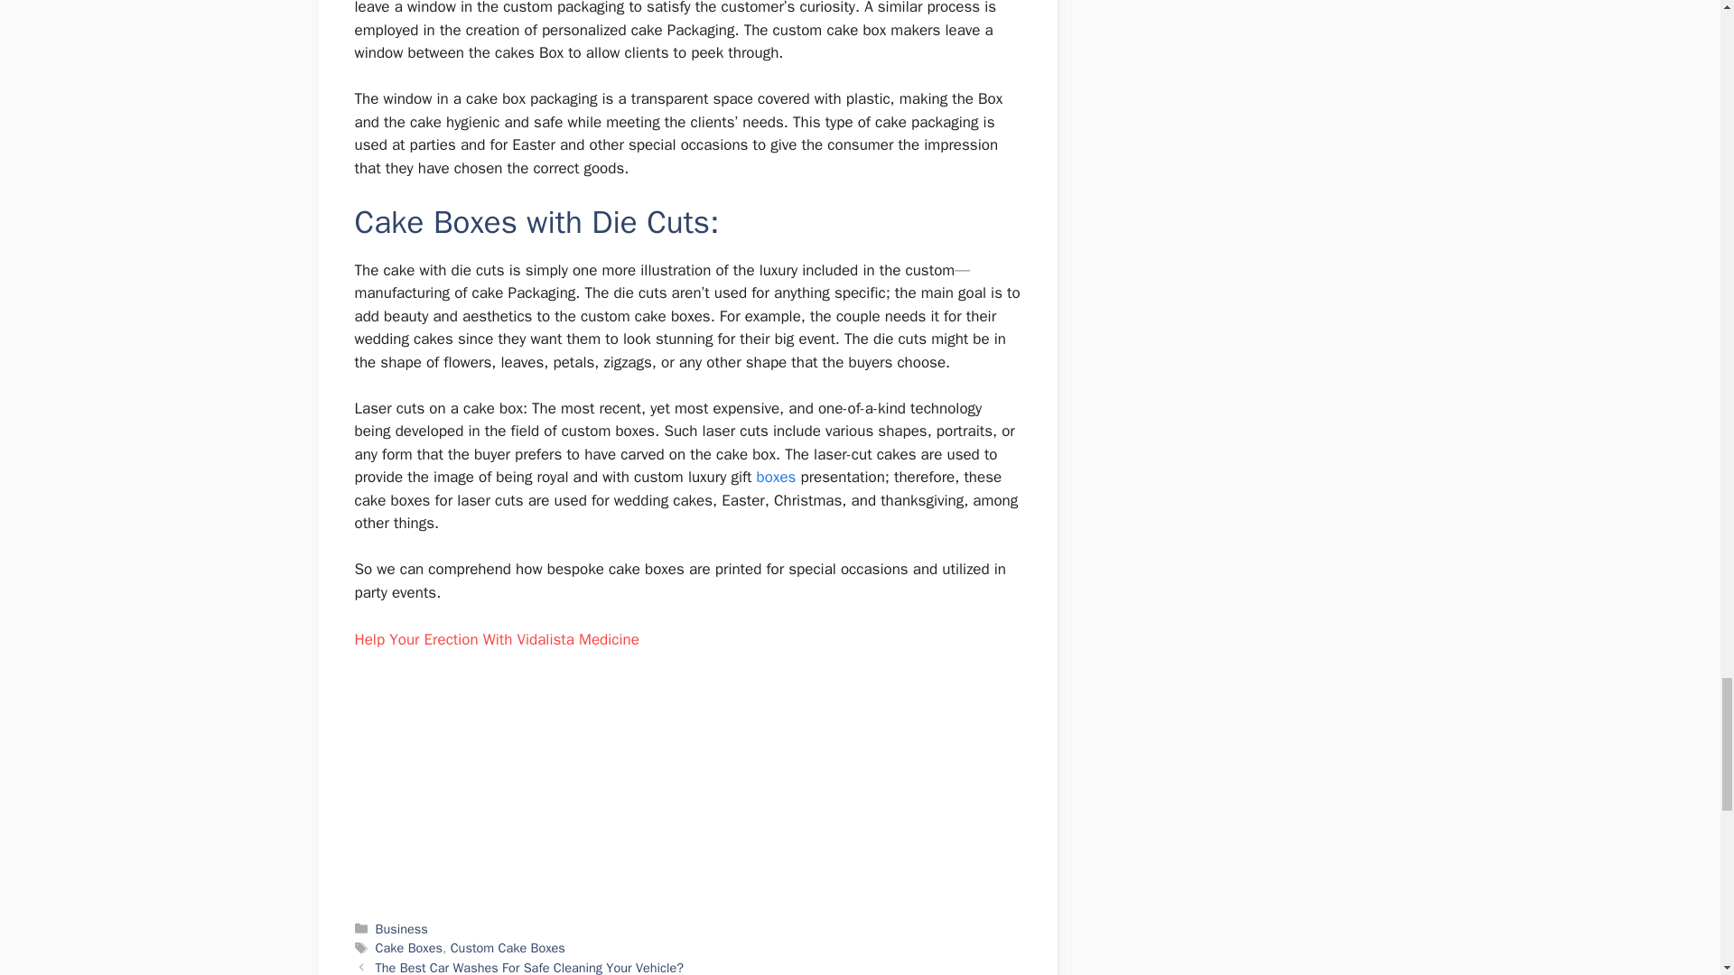 This screenshot has width=1734, height=975. I want to click on The Best Car Washes For Safe Cleaning Your Vehicle?, so click(529, 967).